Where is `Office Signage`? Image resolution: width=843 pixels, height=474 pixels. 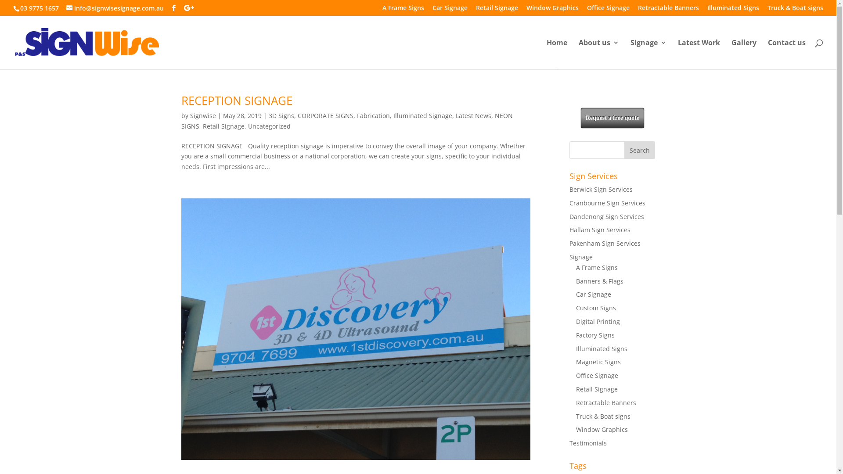
Office Signage is located at coordinates (609, 10).